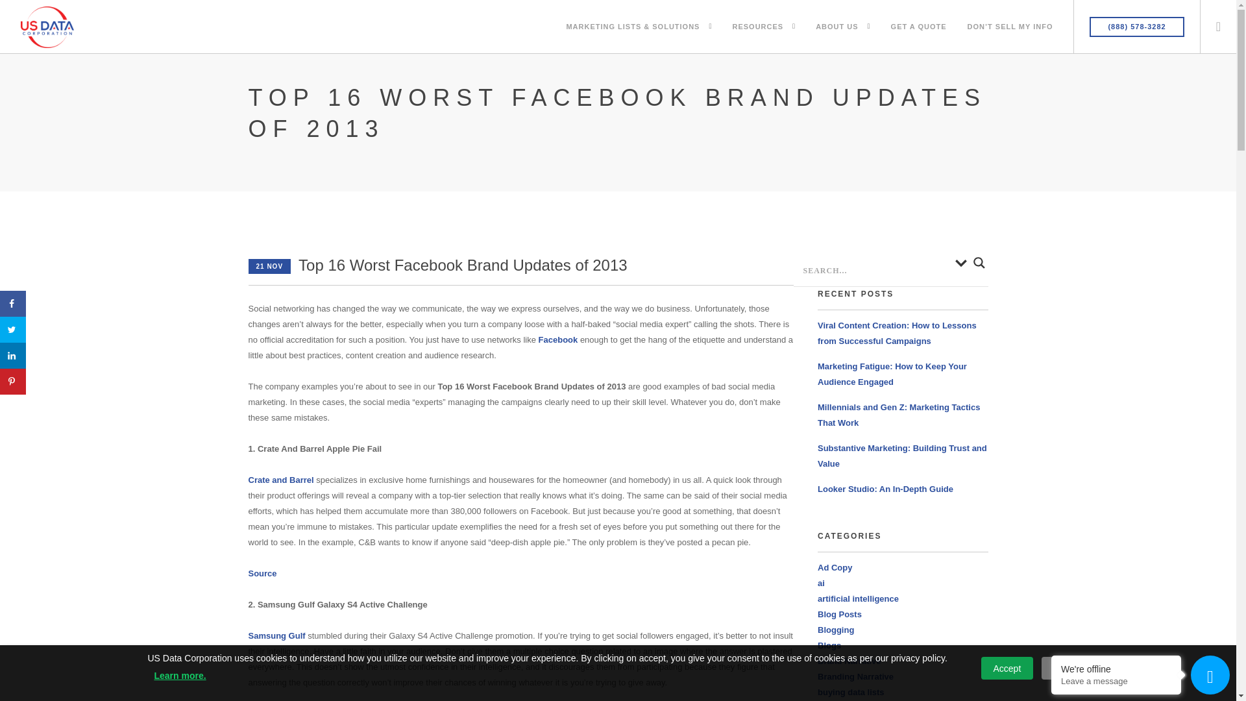  I want to click on RESOURCES, so click(758, 18).